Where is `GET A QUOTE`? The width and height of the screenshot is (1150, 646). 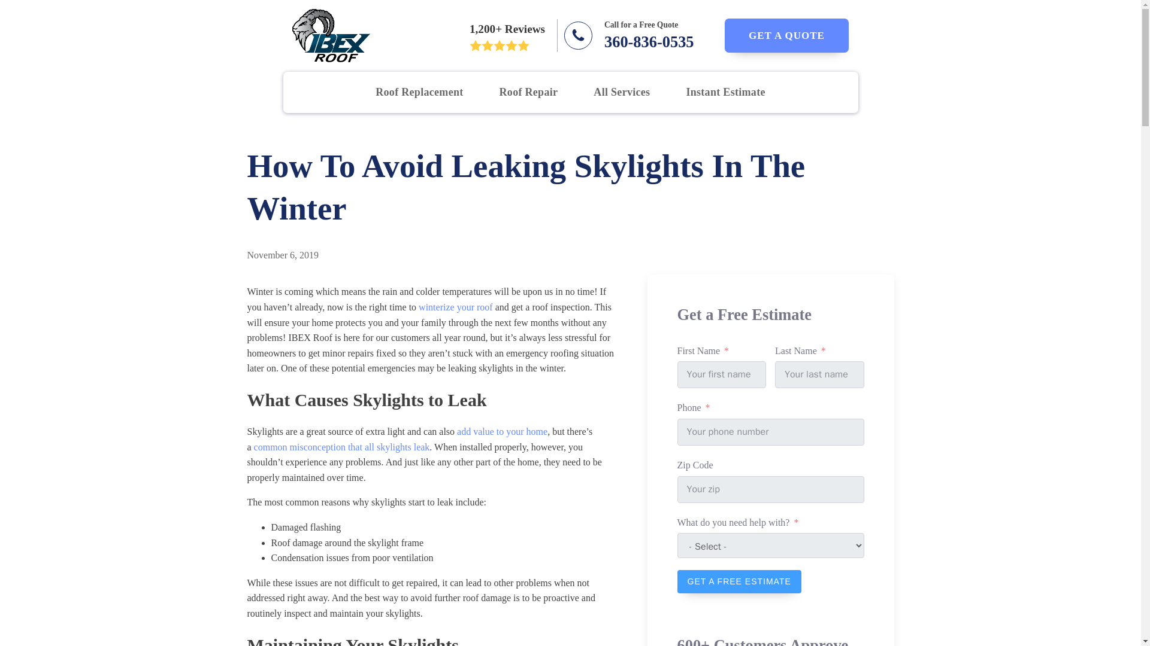 GET A QUOTE is located at coordinates (419, 92).